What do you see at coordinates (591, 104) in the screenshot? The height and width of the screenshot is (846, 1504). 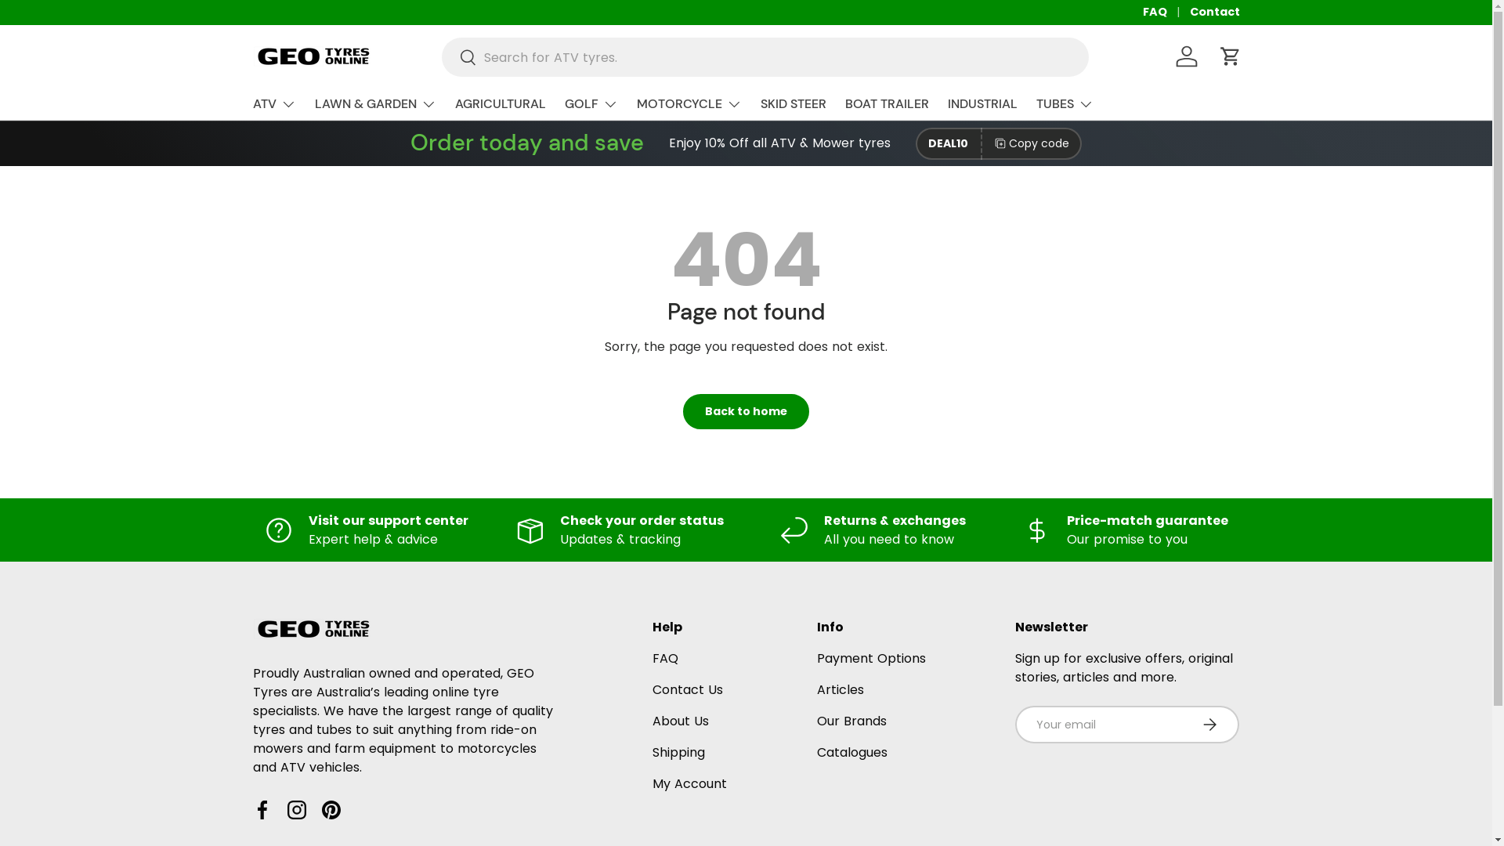 I see `GOLF` at bounding box center [591, 104].